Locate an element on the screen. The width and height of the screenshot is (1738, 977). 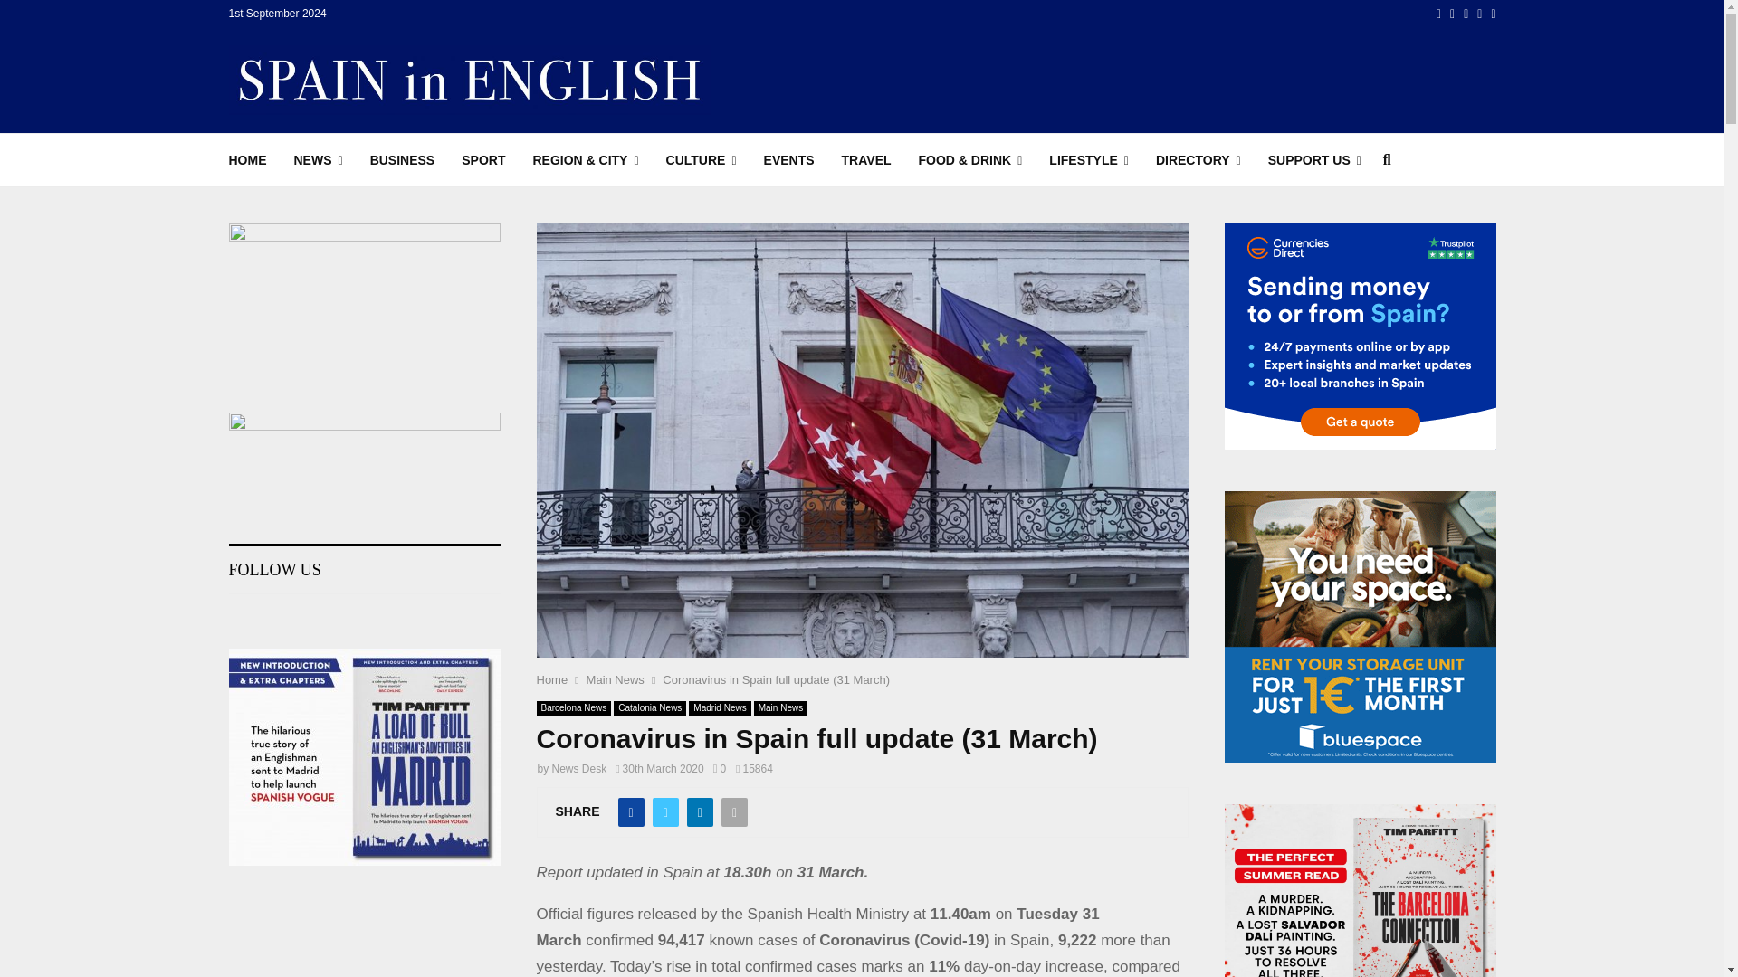
EVENTS is located at coordinates (789, 159).